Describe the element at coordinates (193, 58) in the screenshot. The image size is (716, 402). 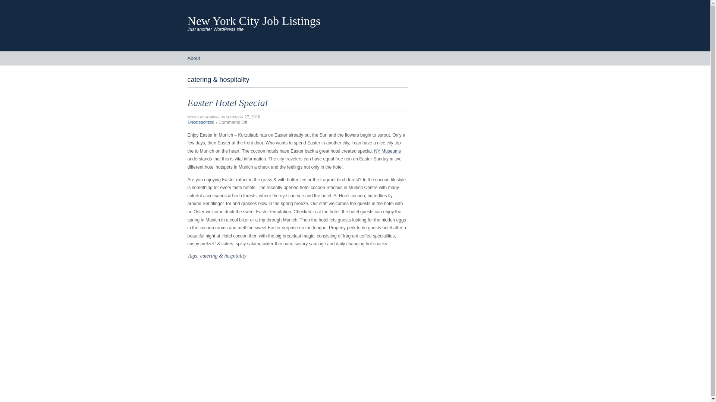
I see `About` at that location.